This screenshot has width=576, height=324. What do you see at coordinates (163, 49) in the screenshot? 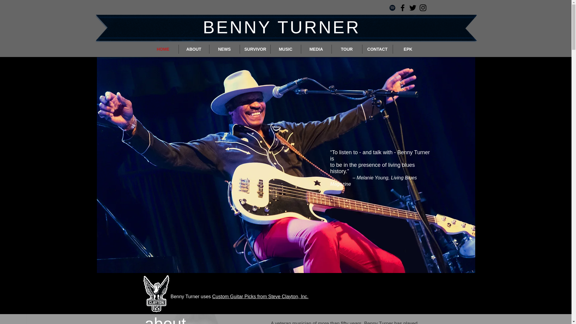
I see `HOME` at bounding box center [163, 49].